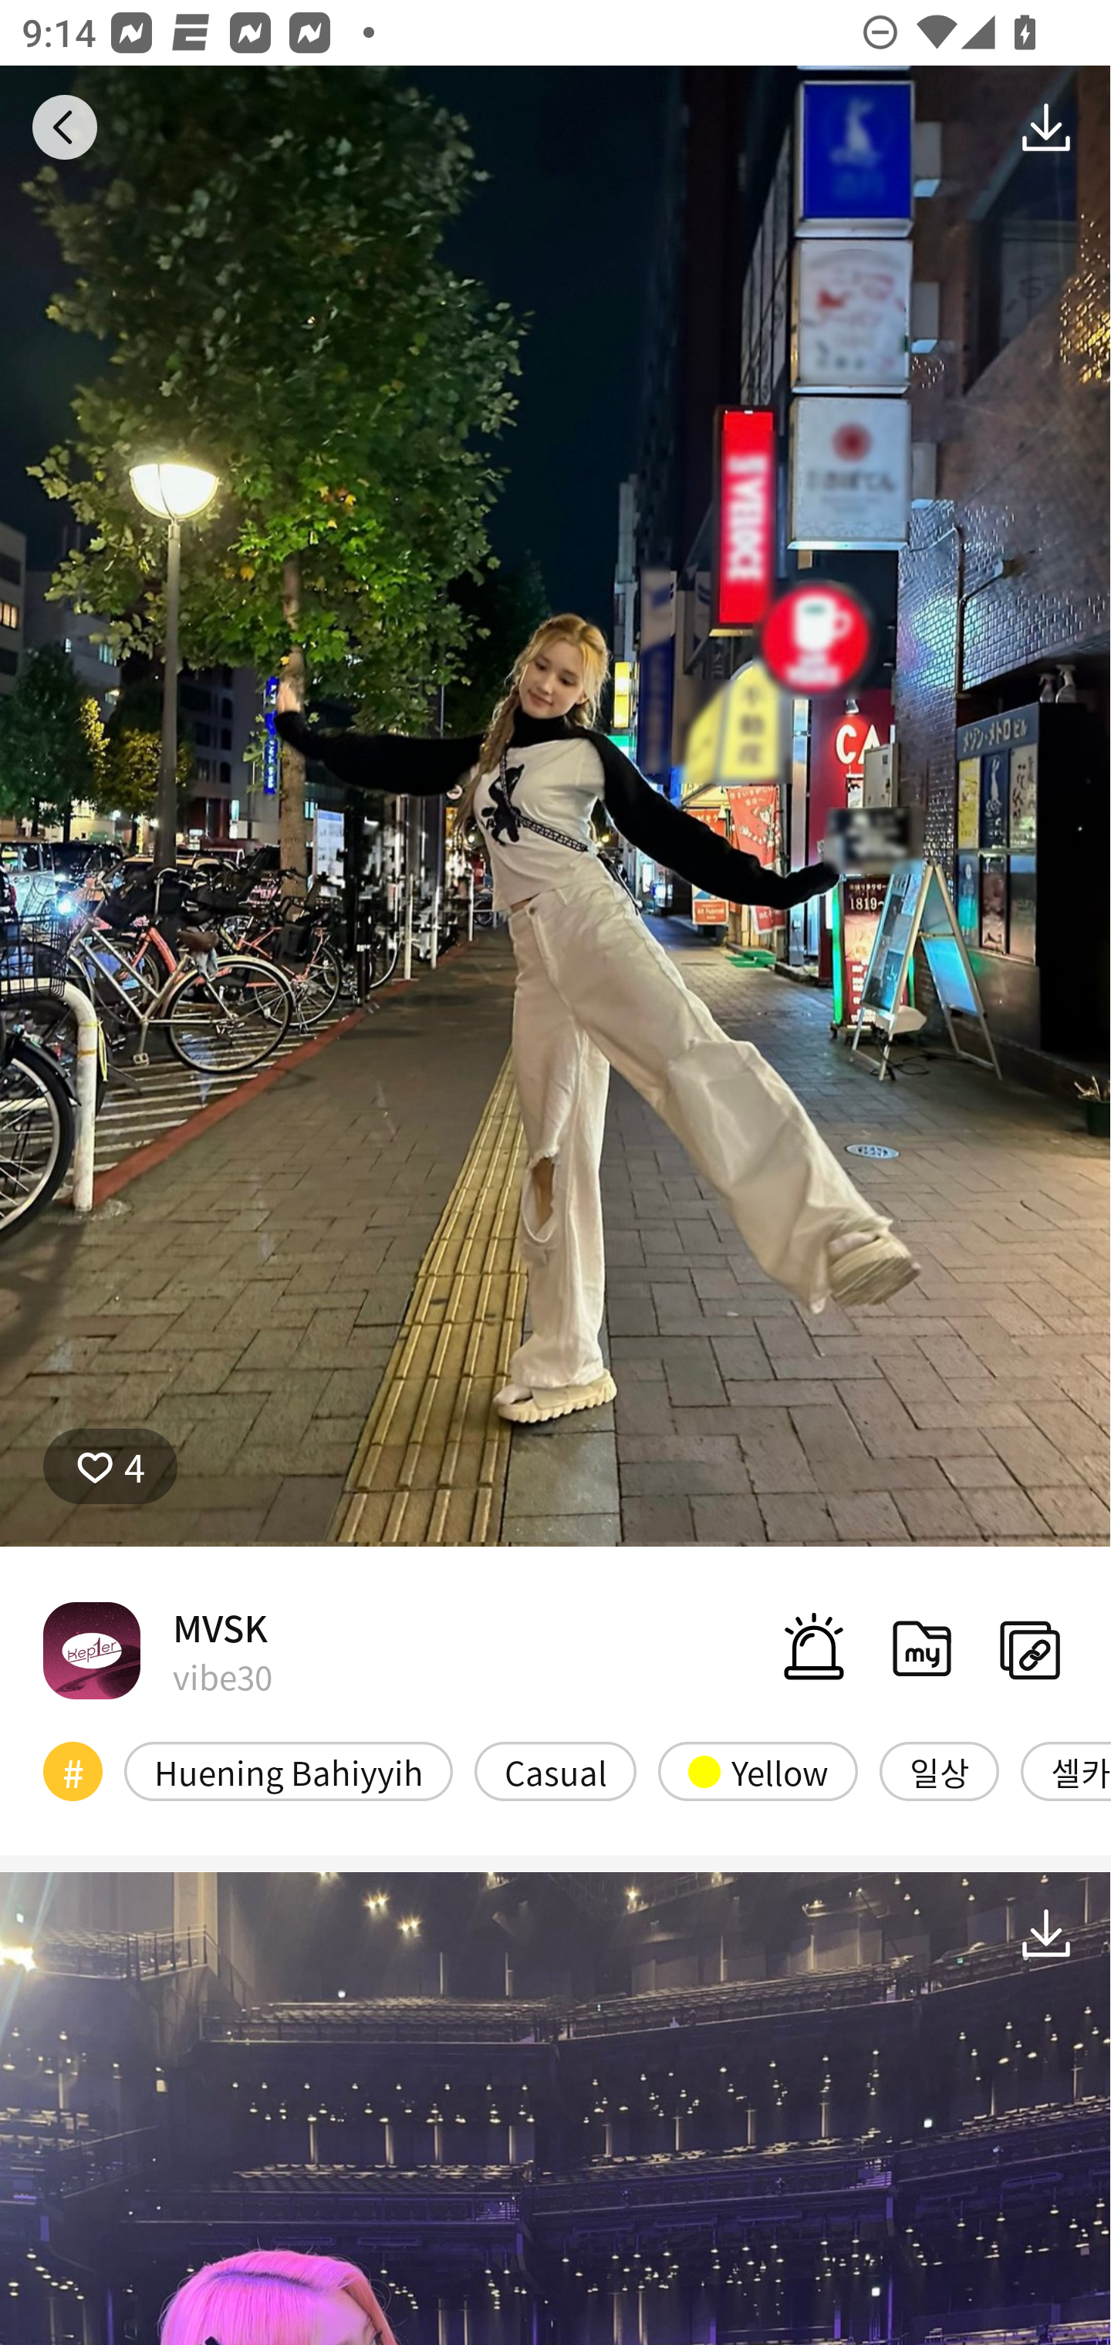 The image size is (1111, 2345). Describe the element at coordinates (157, 1649) in the screenshot. I see `MVSK vibe30` at that location.